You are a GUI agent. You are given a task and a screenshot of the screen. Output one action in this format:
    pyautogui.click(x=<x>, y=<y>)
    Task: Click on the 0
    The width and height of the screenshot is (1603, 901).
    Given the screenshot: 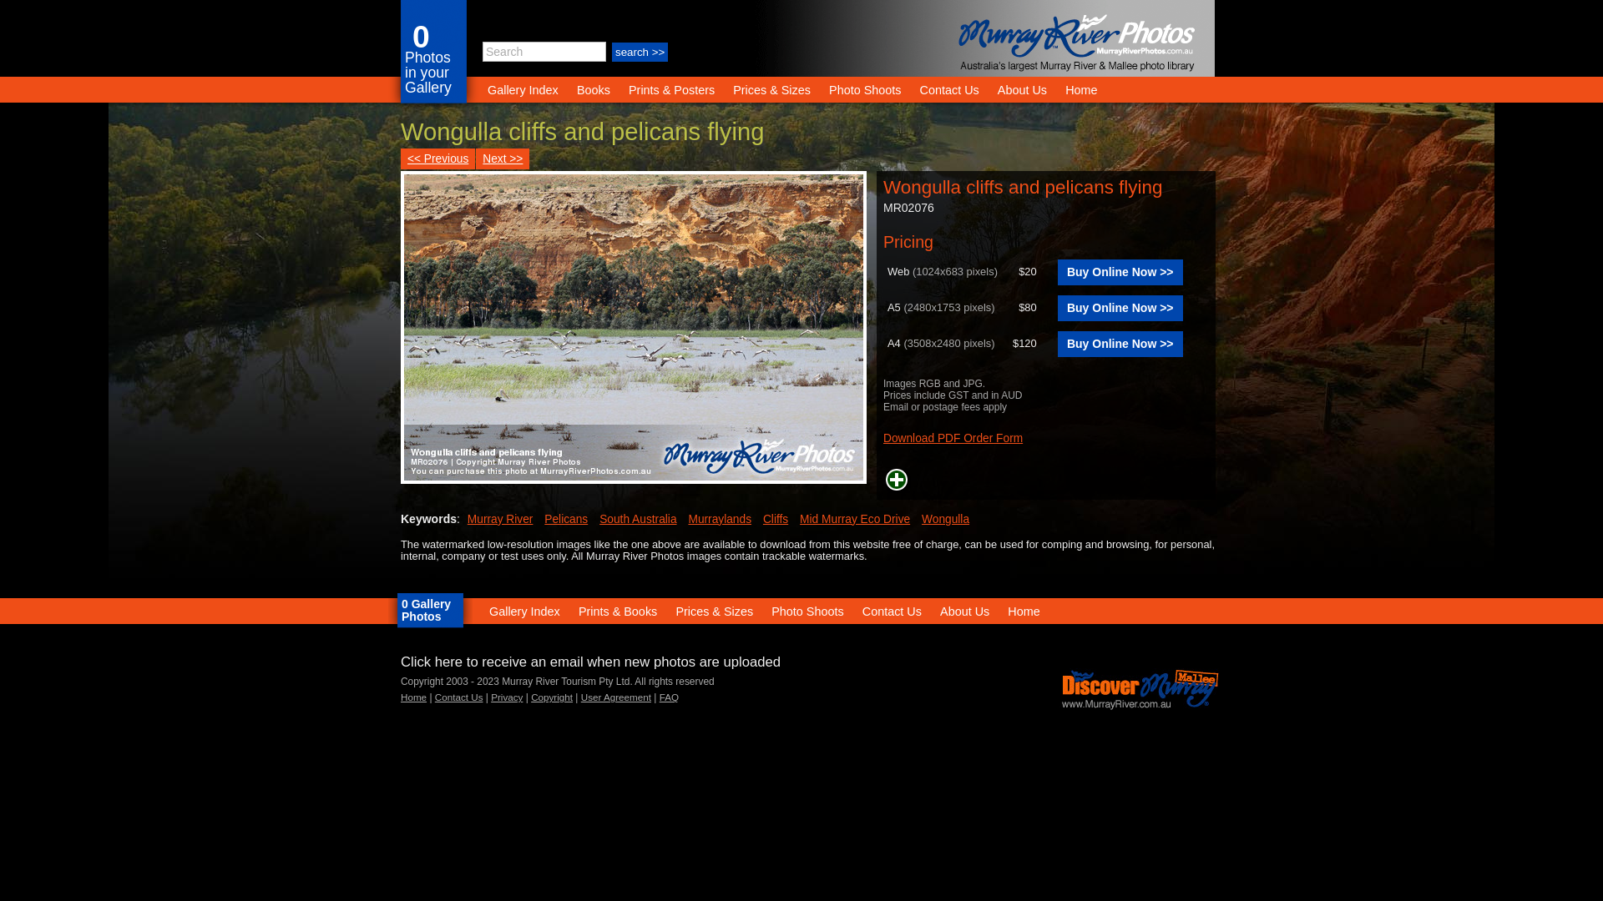 What is the action you would take?
    pyautogui.click(x=421, y=37)
    